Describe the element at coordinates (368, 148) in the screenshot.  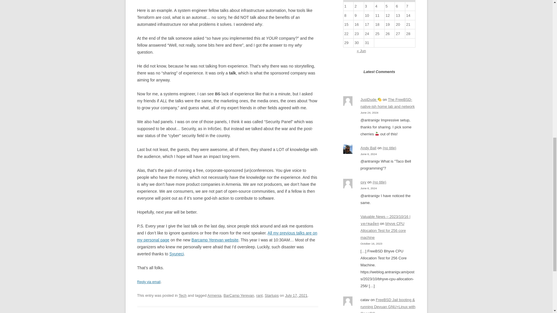
I see `Andy Ball` at that location.